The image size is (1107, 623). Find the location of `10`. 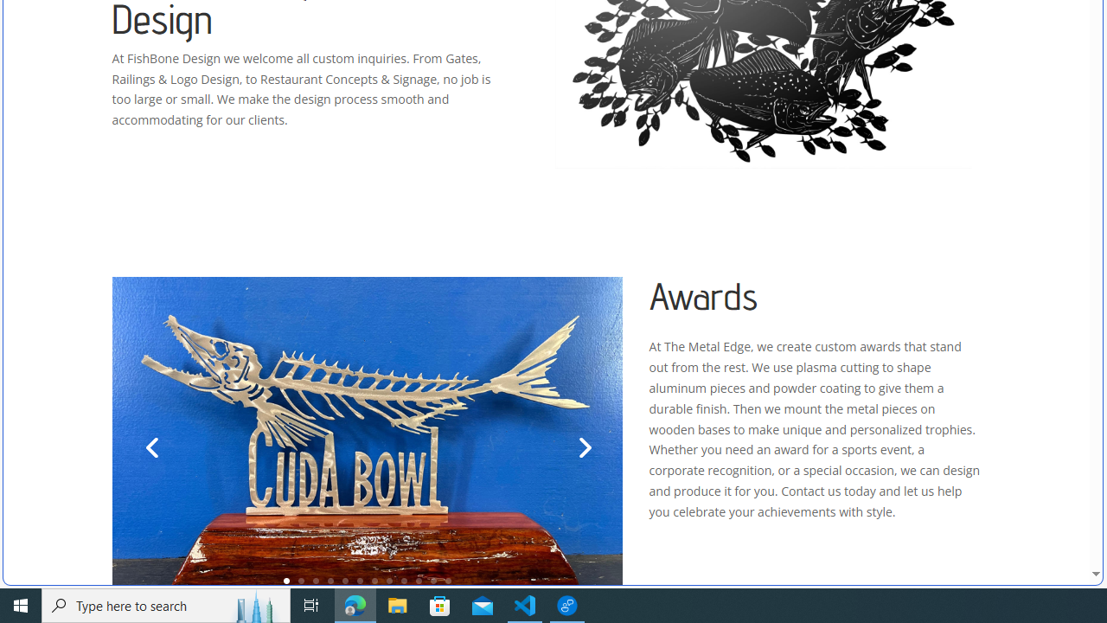

10 is located at coordinates (419, 580).